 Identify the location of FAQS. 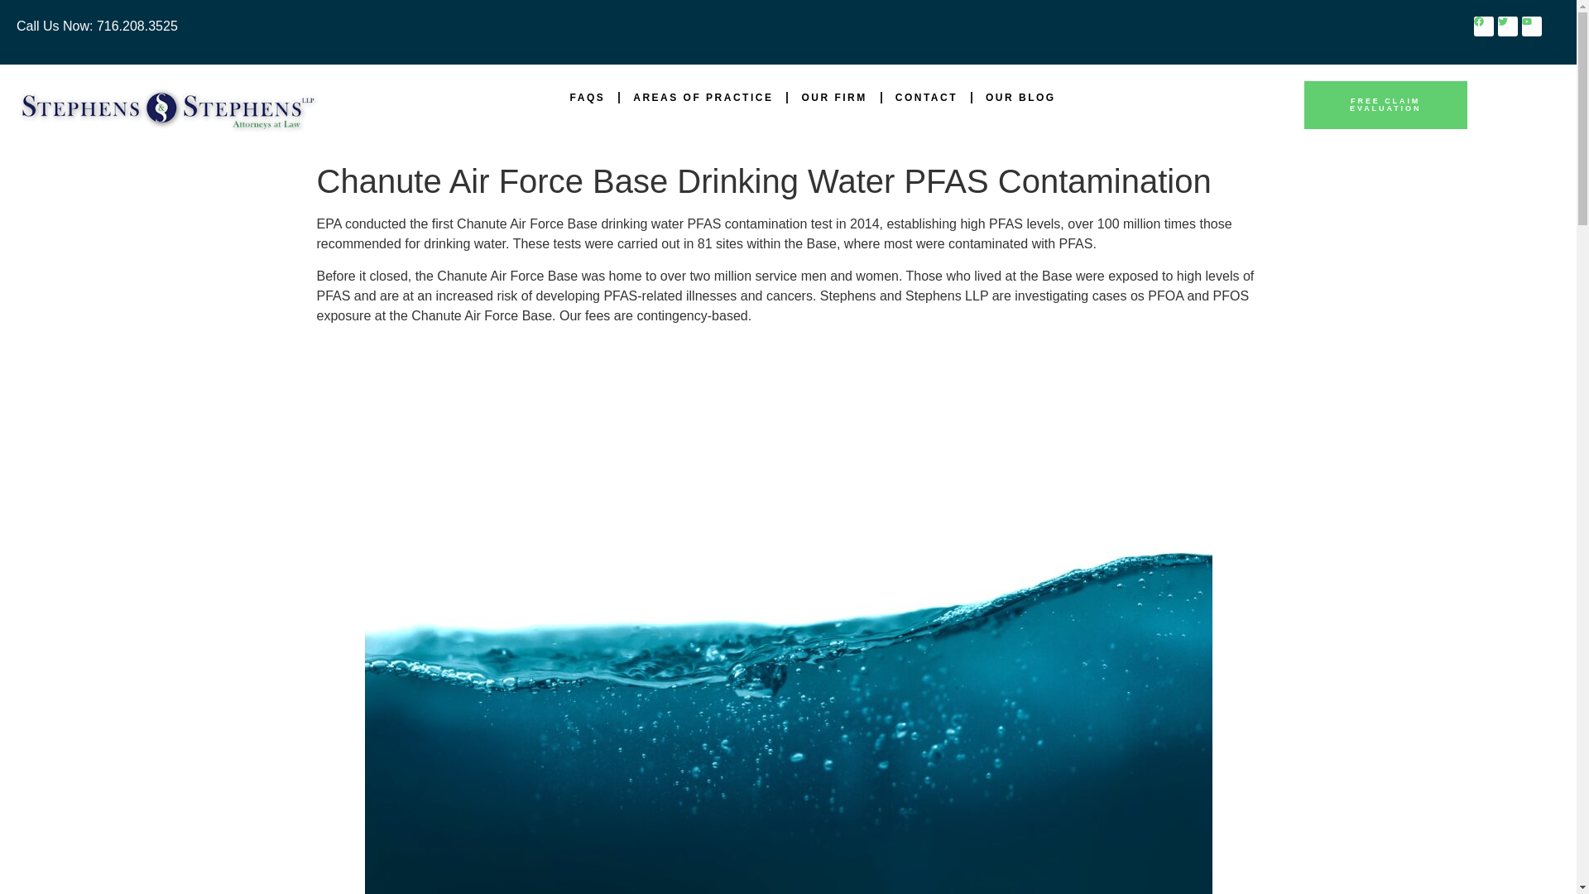
(588, 98).